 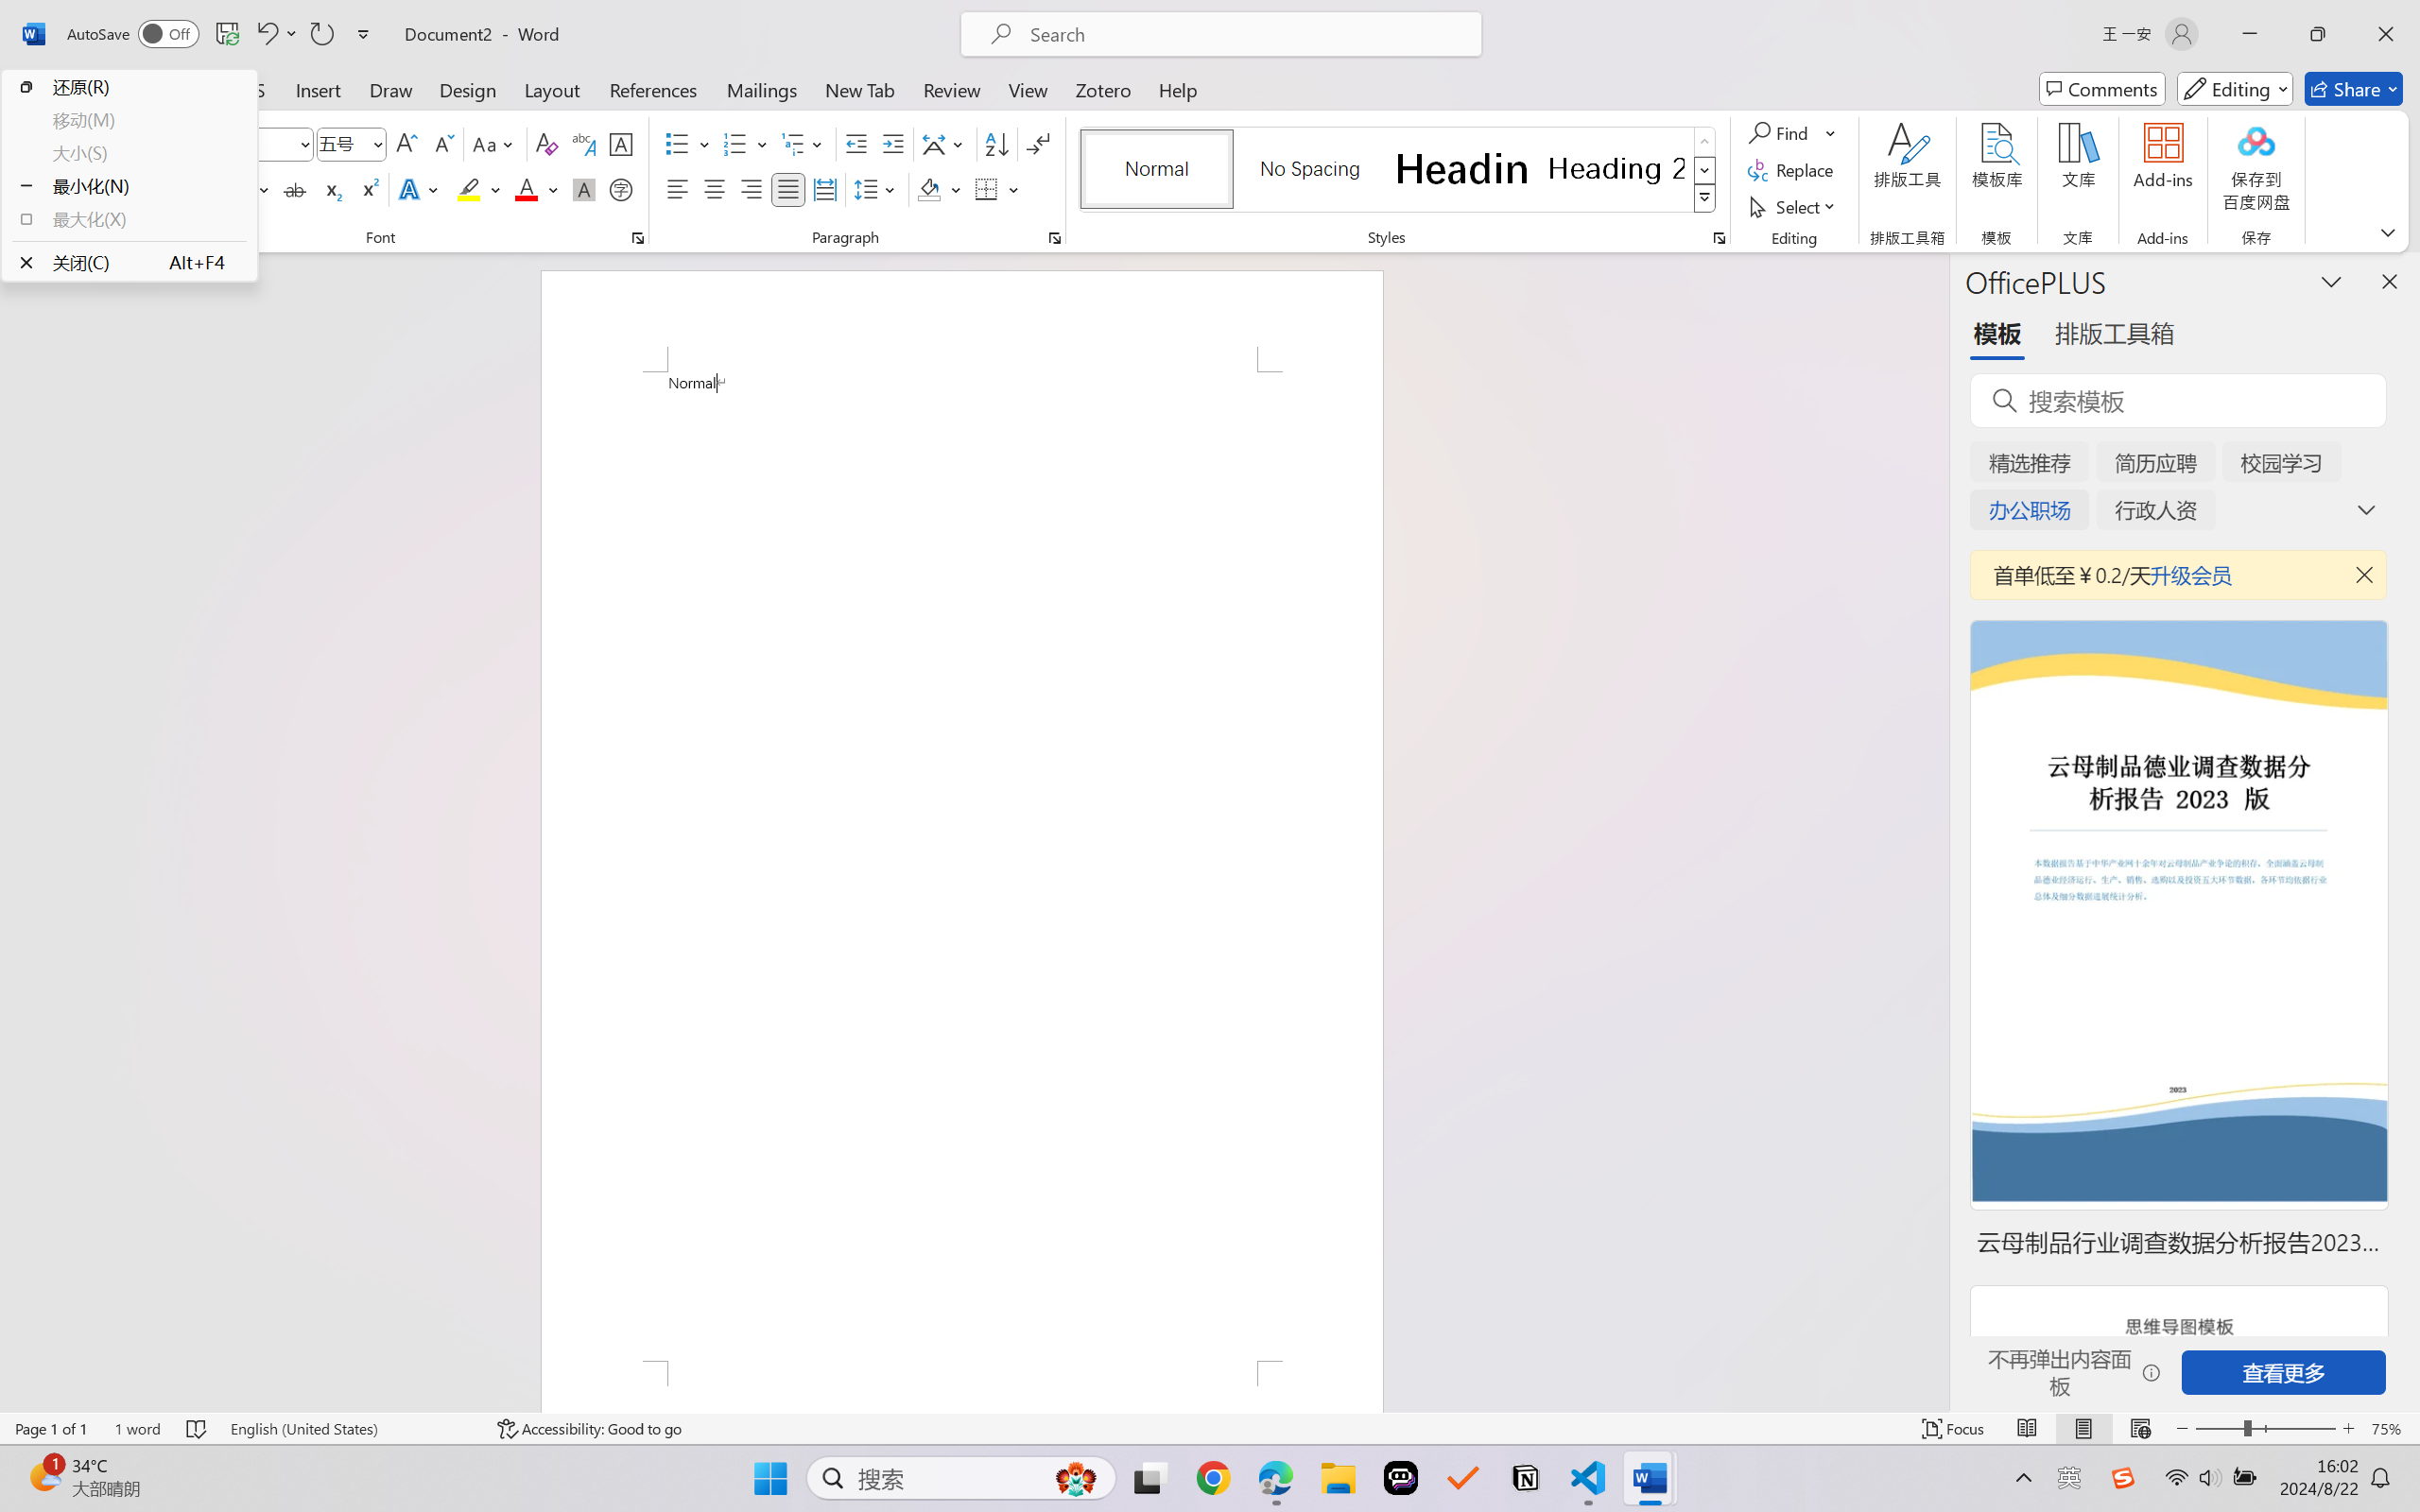 What do you see at coordinates (421, 189) in the screenshot?
I see `Text Effects and Typography` at bounding box center [421, 189].